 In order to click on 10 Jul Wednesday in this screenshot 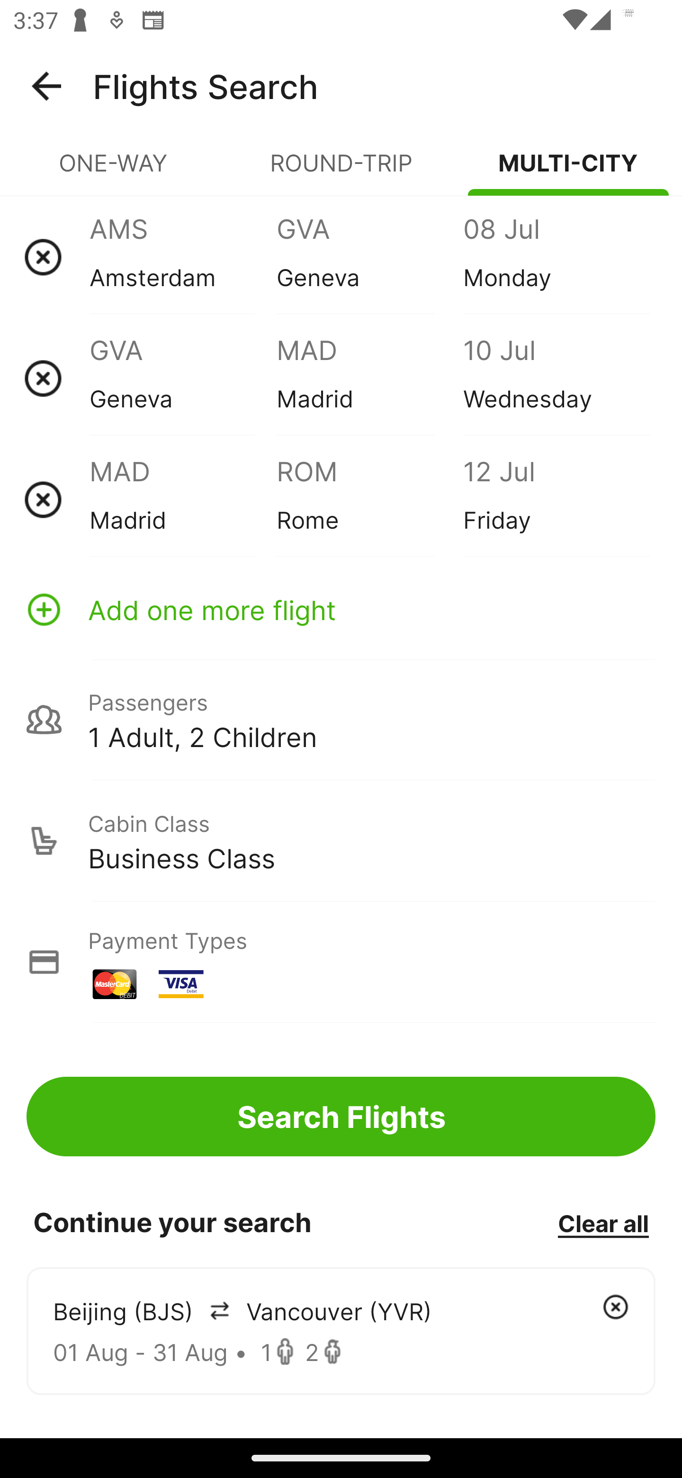, I will do `click(556, 378)`.